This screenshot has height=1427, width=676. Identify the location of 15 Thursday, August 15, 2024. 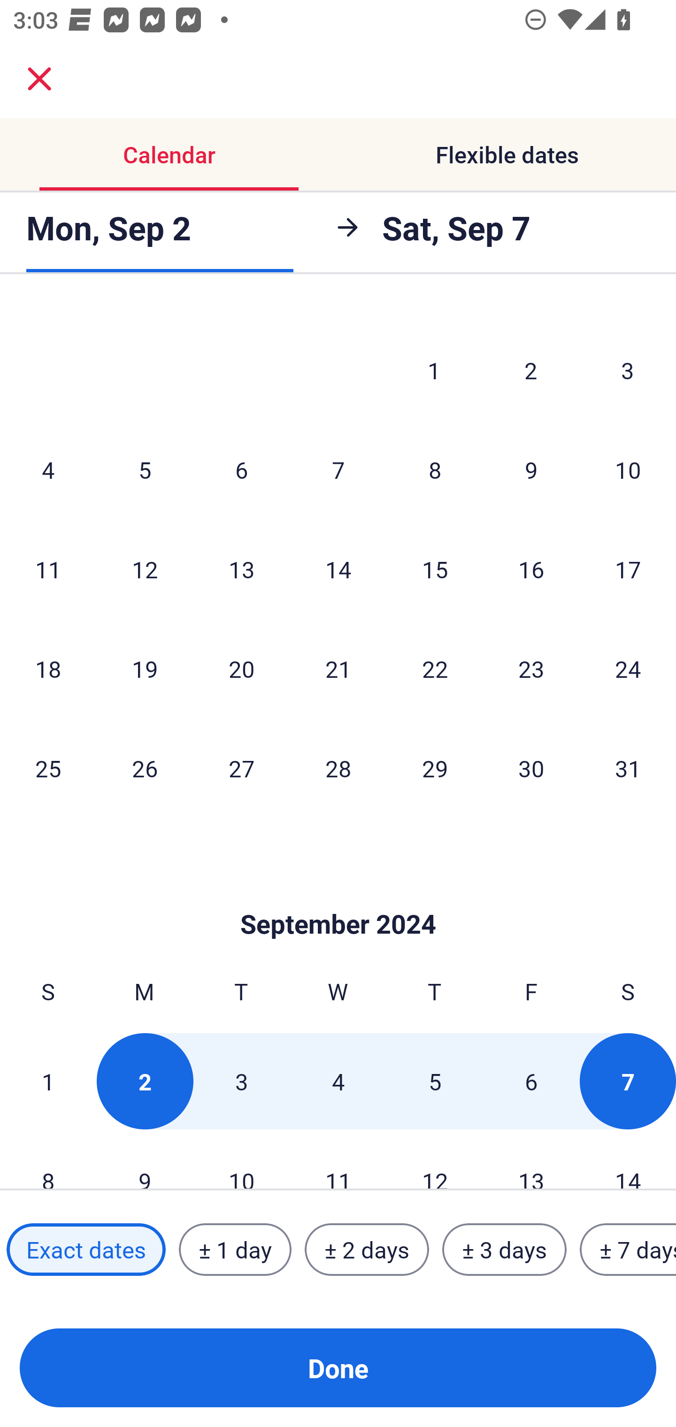
(435, 569).